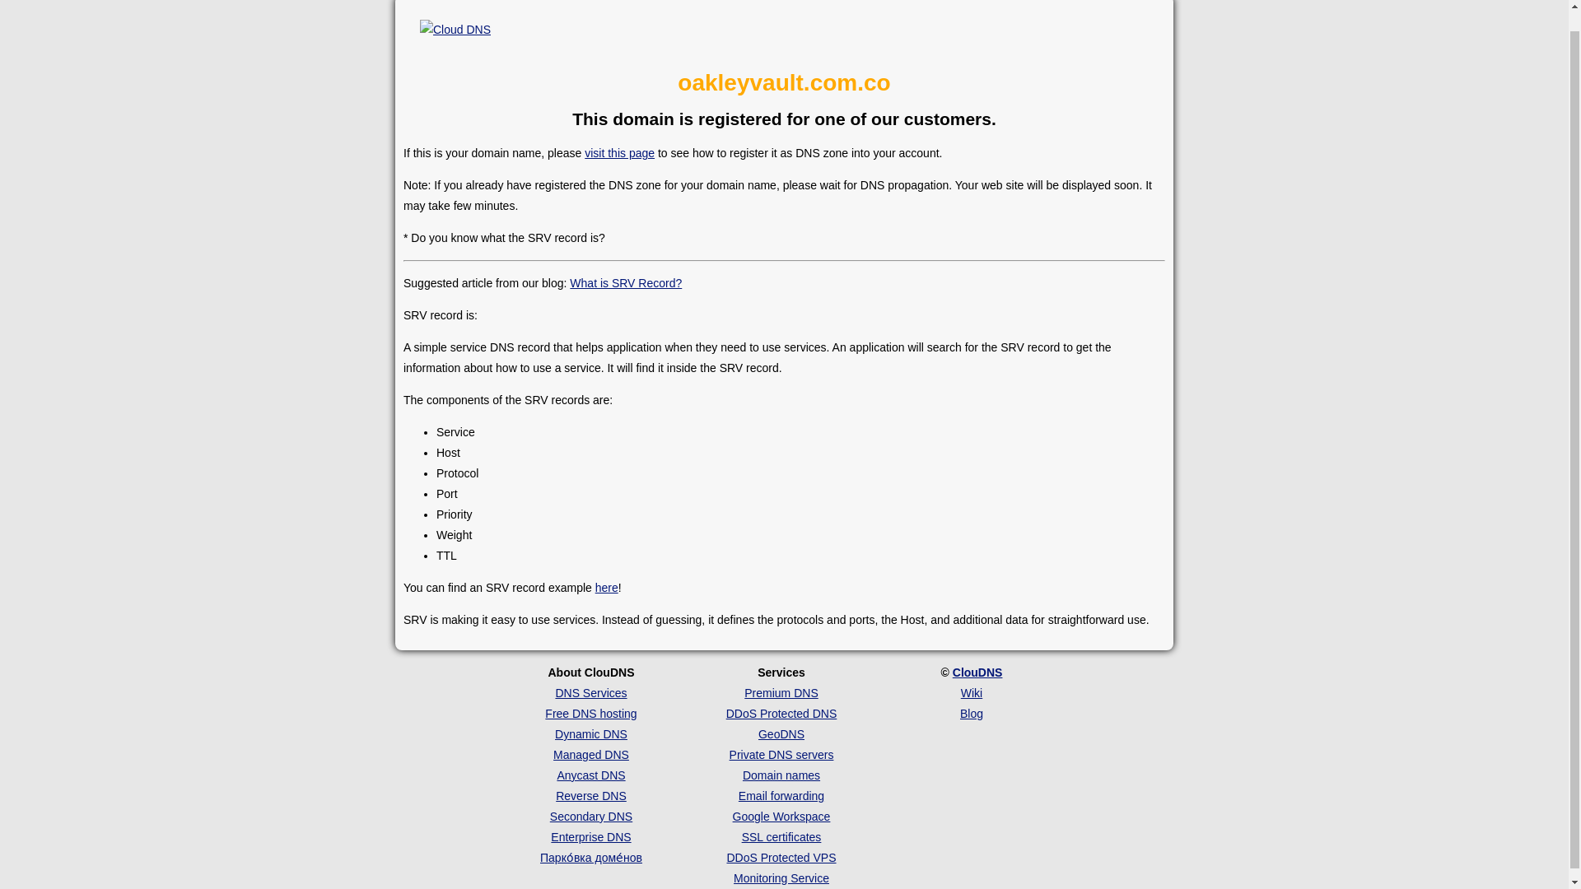 The height and width of the screenshot is (889, 1581). I want to click on Cloud DNS, so click(455, 30).